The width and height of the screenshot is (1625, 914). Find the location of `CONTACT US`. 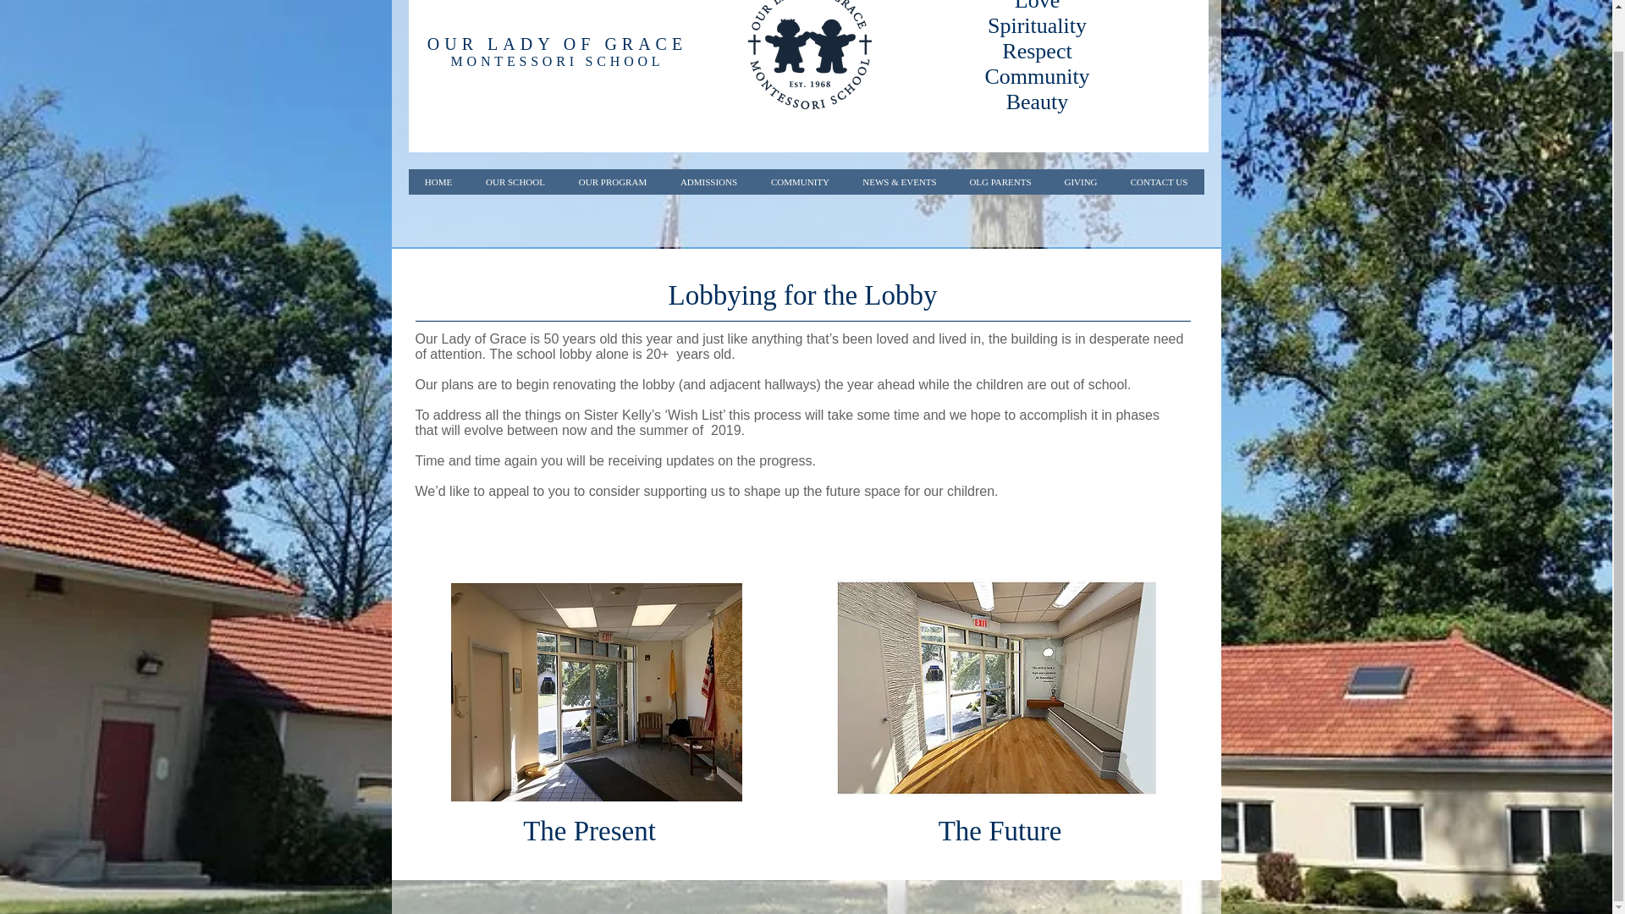

CONTACT US is located at coordinates (1158, 181).